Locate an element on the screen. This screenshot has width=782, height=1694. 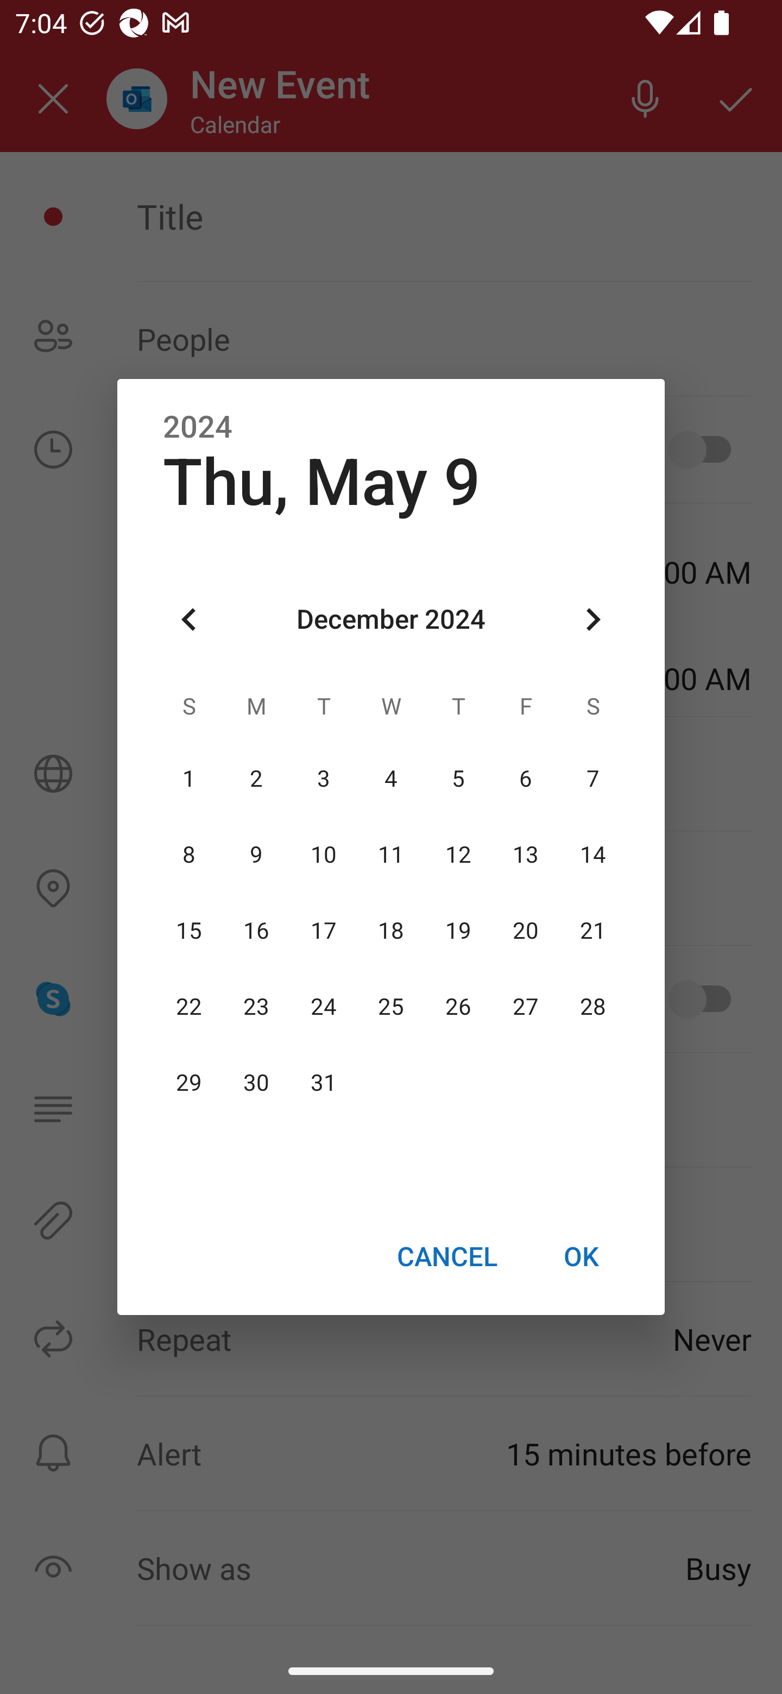
1 01 December 2024 is located at coordinates (189, 779).